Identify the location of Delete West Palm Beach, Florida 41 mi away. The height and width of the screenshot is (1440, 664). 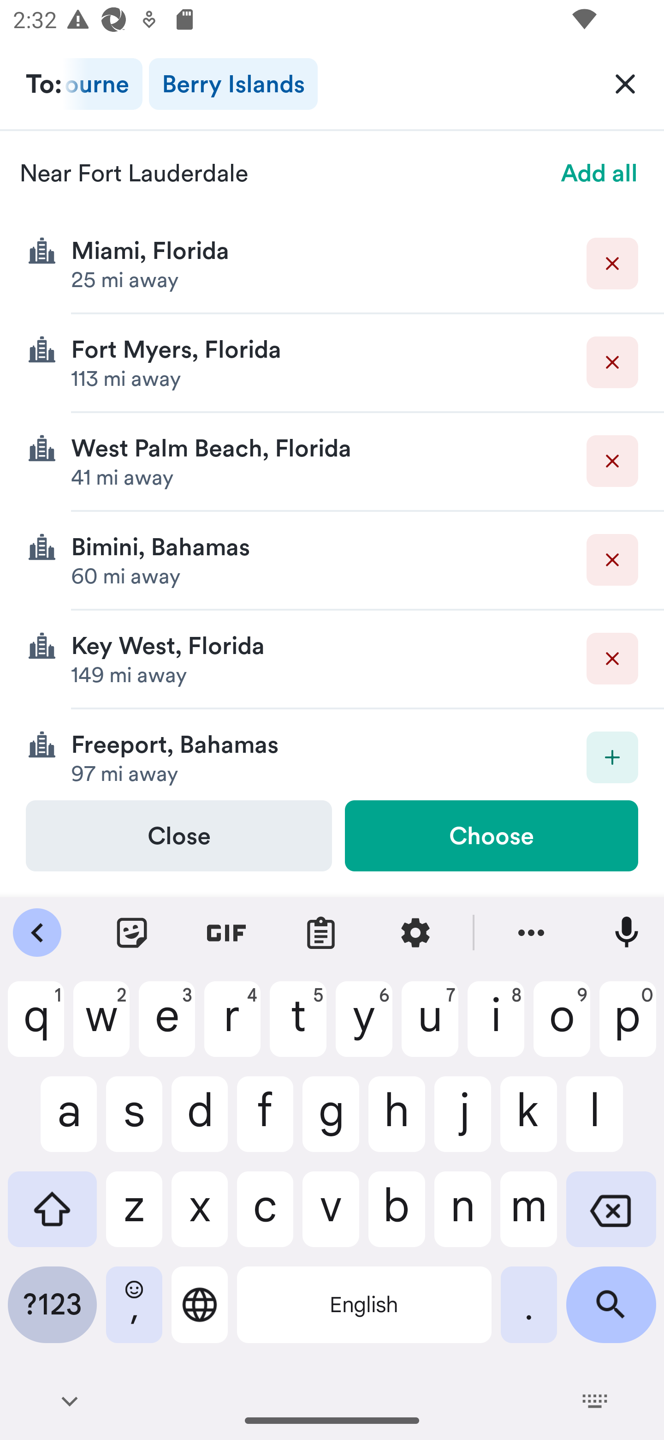
(332, 462).